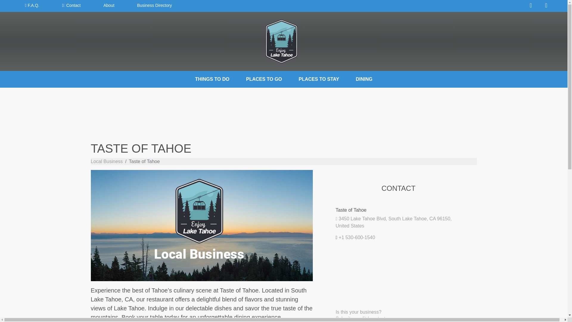 This screenshot has height=322, width=572. I want to click on F.A.Q., so click(32, 5).